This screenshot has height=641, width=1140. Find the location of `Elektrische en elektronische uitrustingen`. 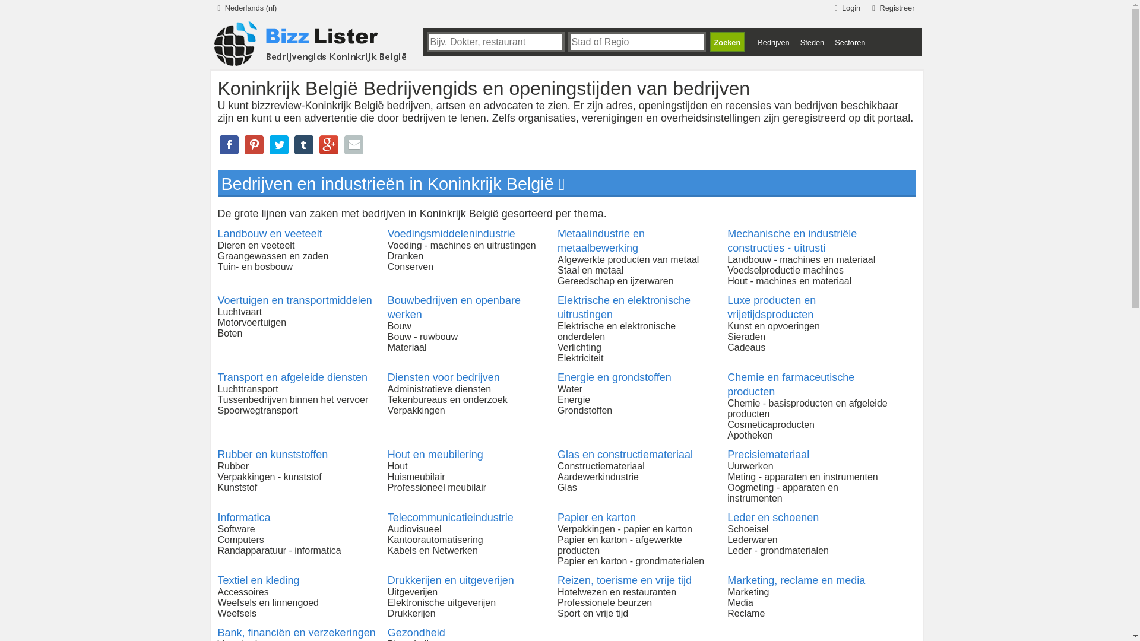

Elektrische en elektronische uitrustingen is located at coordinates (624, 307).